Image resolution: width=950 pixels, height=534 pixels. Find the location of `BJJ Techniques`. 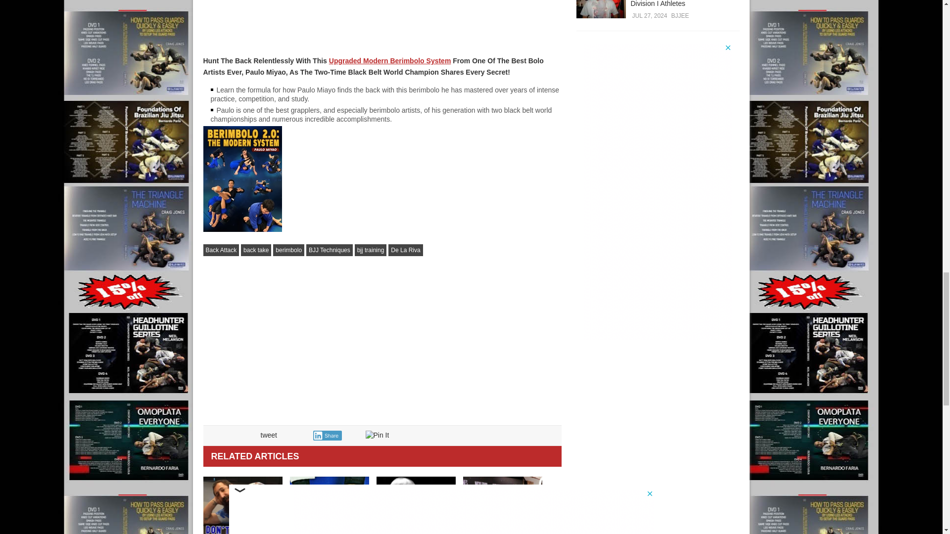

BJJ Techniques is located at coordinates (329, 250).